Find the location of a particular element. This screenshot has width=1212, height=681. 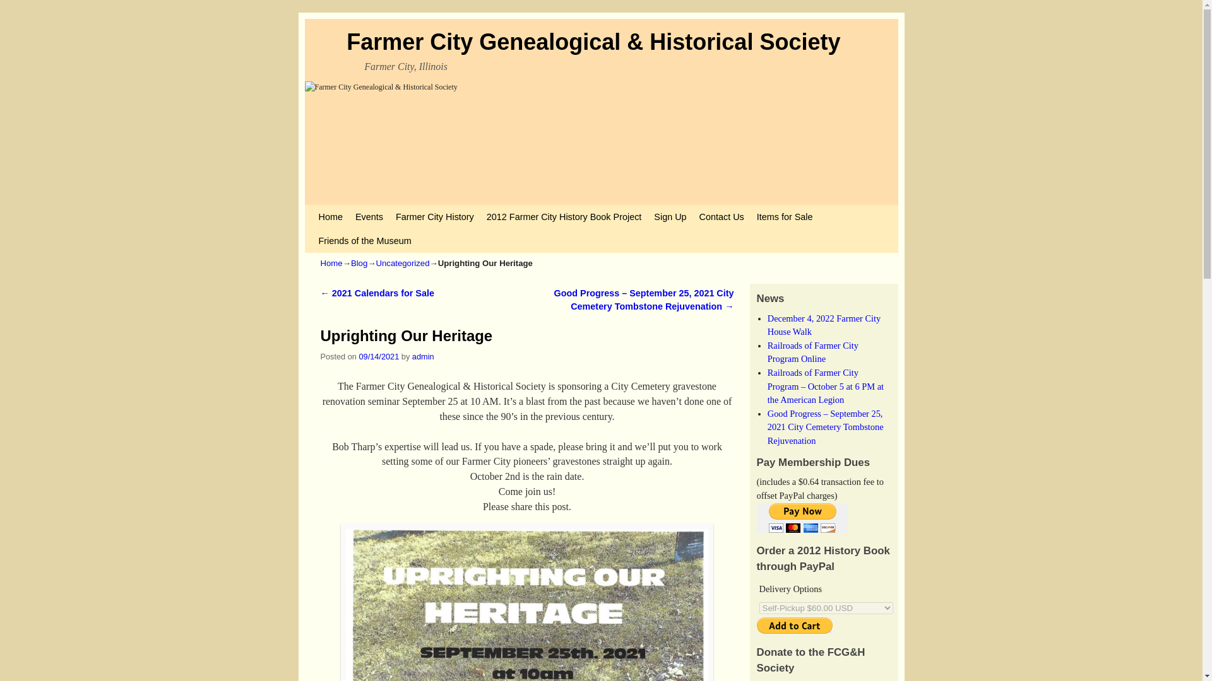

Uncategorized is located at coordinates (402, 264).